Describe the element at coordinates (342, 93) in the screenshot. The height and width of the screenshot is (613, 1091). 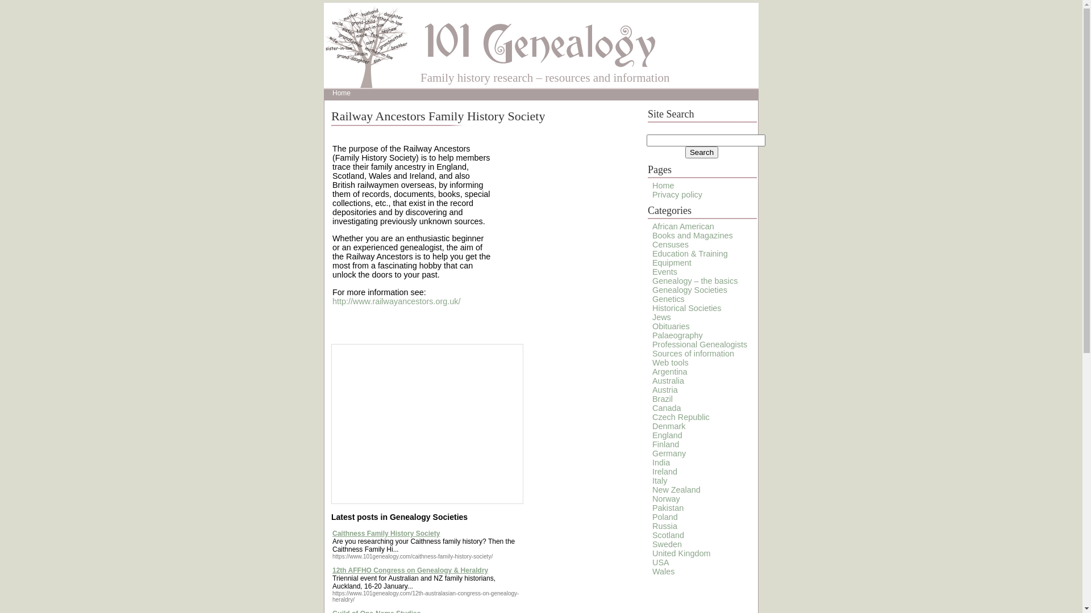
I see `Home` at that location.